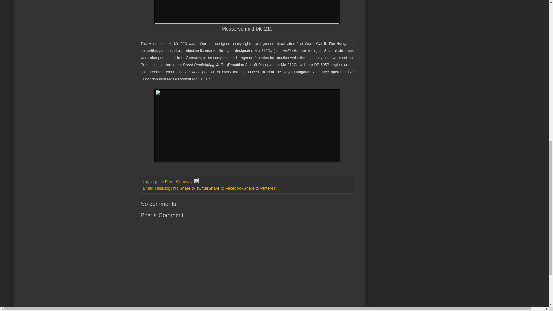 Image resolution: width=553 pixels, height=311 pixels. Describe the element at coordinates (196, 182) in the screenshot. I see `Edit Post` at that location.